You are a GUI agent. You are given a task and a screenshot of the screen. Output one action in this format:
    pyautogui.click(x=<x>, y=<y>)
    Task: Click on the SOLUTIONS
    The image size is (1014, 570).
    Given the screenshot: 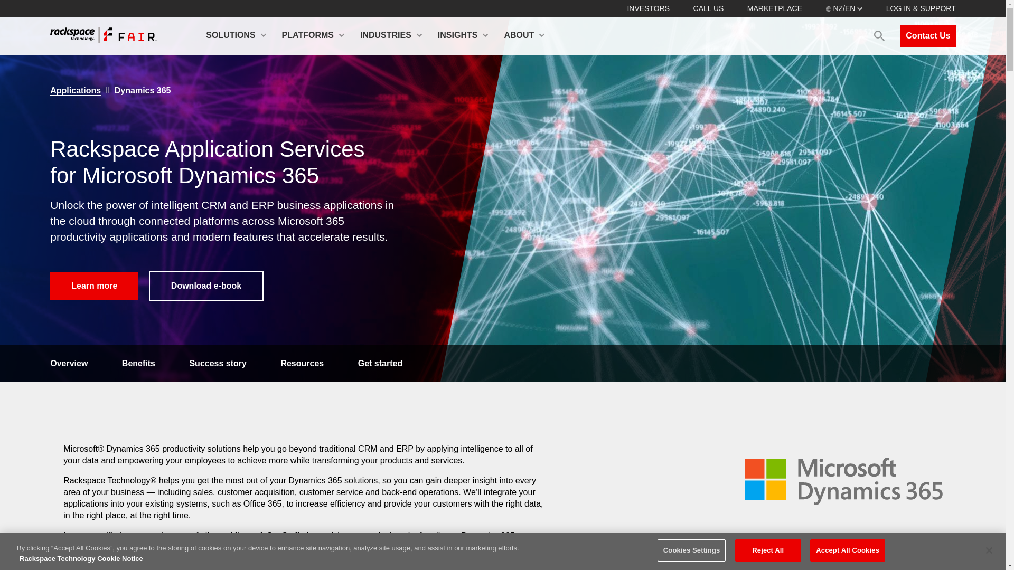 What is the action you would take?
    pyautogui.click(x=236, y=36)
    